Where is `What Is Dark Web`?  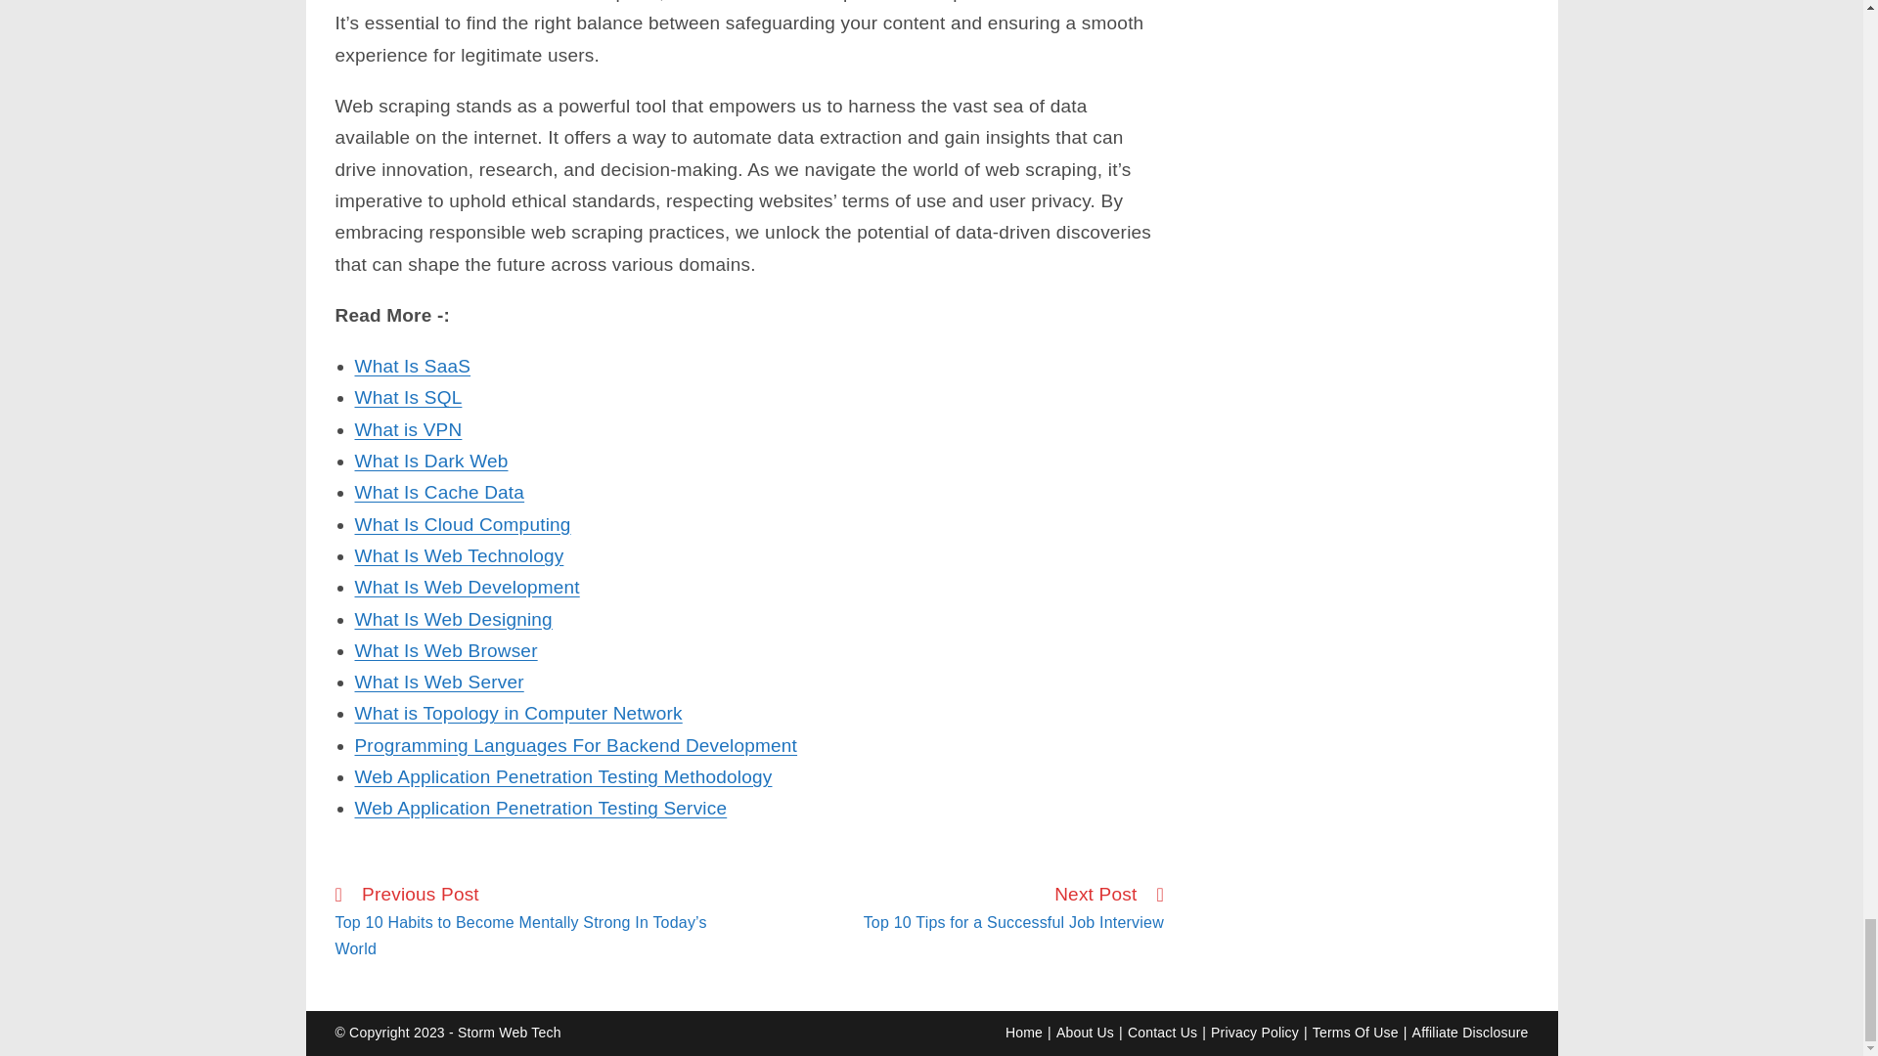
What Is Dark Web is located at coordinates (430, 461).